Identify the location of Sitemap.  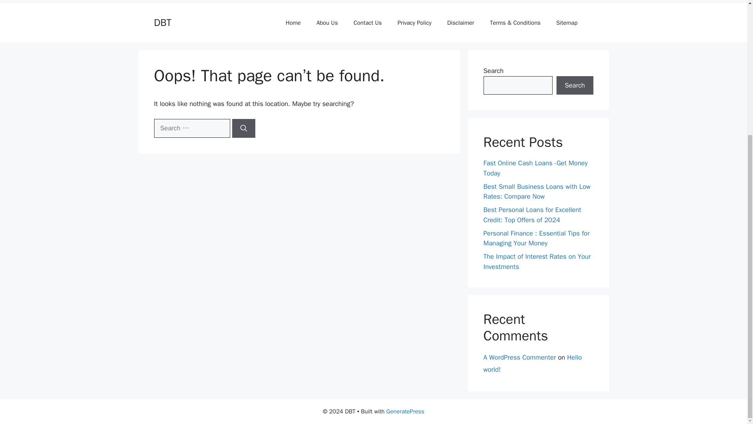
(566, 23).